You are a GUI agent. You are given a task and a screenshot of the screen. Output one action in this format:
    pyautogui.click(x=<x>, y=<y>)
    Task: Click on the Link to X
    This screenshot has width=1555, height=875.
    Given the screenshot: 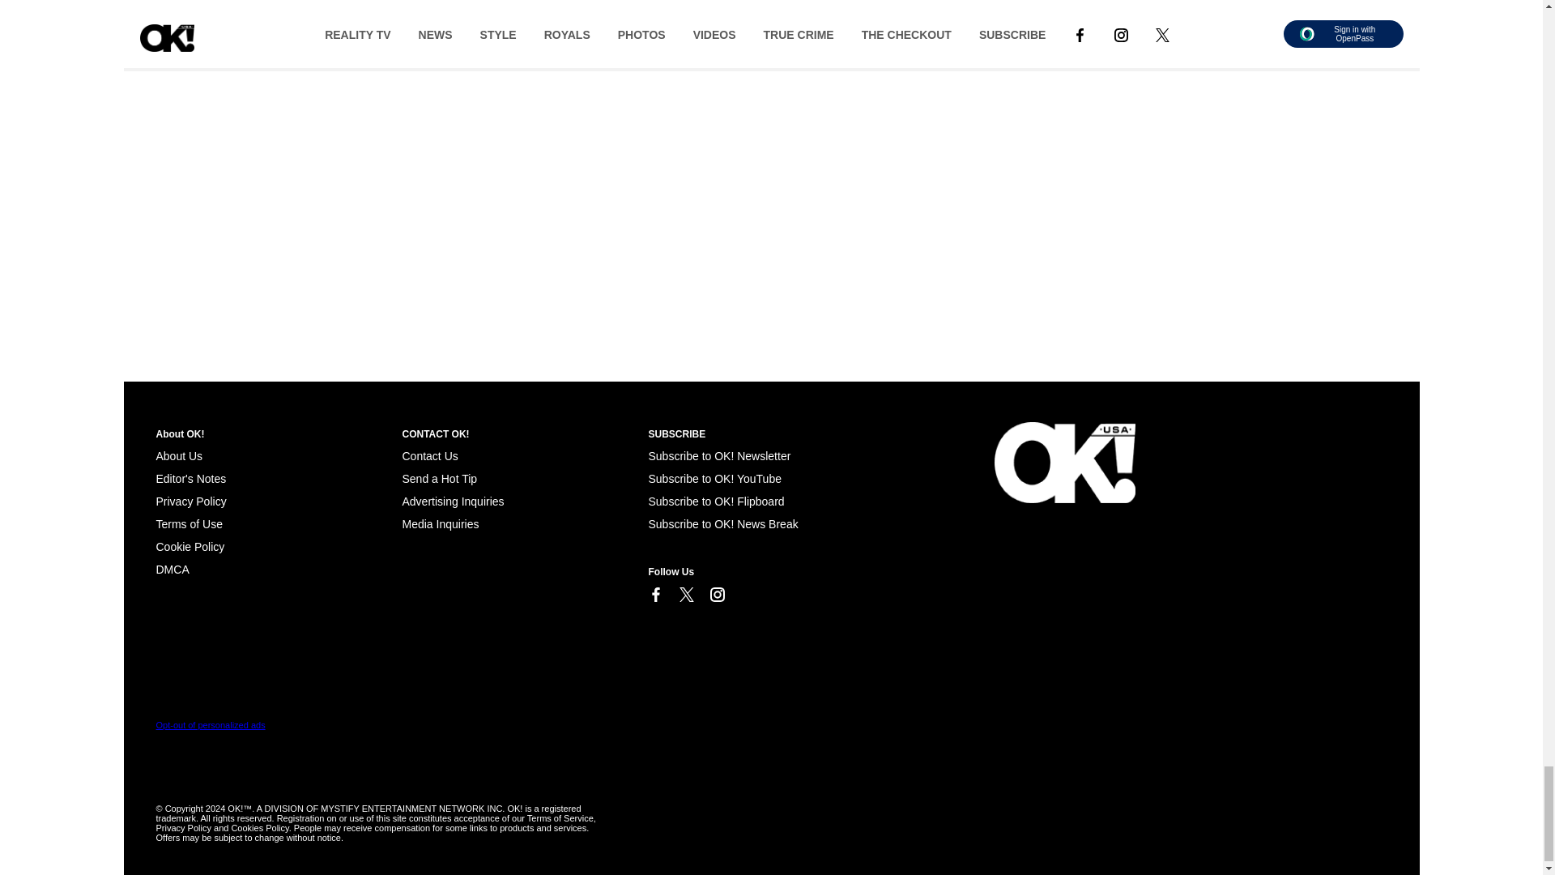 What is the action you would take?
    pyautogui.click(x=685, y=595)
    